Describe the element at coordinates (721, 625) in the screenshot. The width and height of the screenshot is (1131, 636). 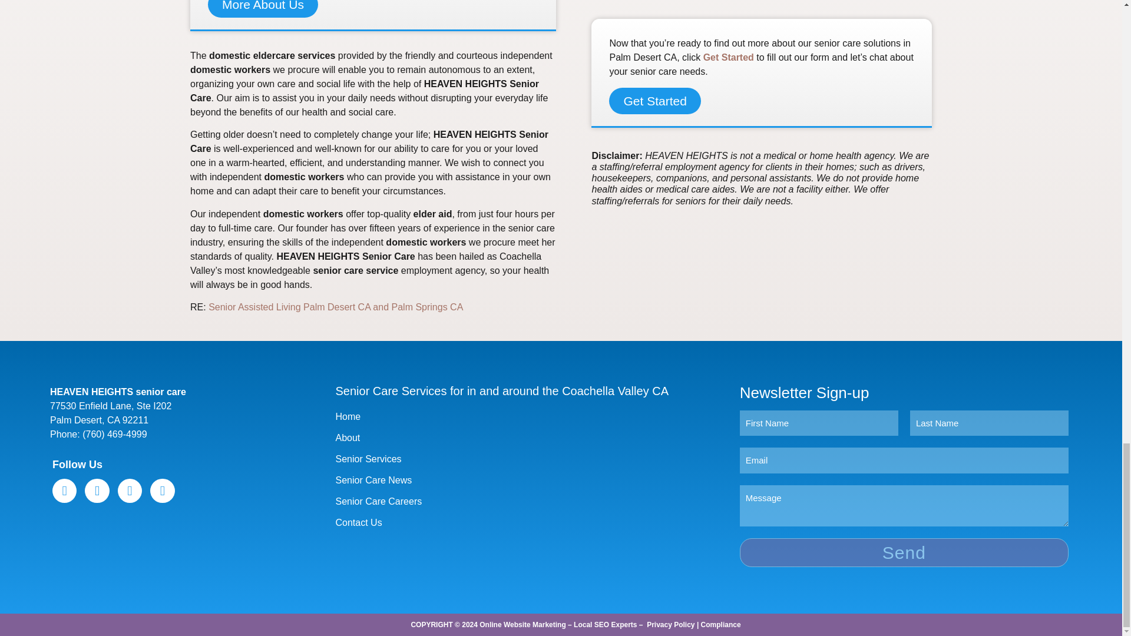
I see `Compliance` at that location.